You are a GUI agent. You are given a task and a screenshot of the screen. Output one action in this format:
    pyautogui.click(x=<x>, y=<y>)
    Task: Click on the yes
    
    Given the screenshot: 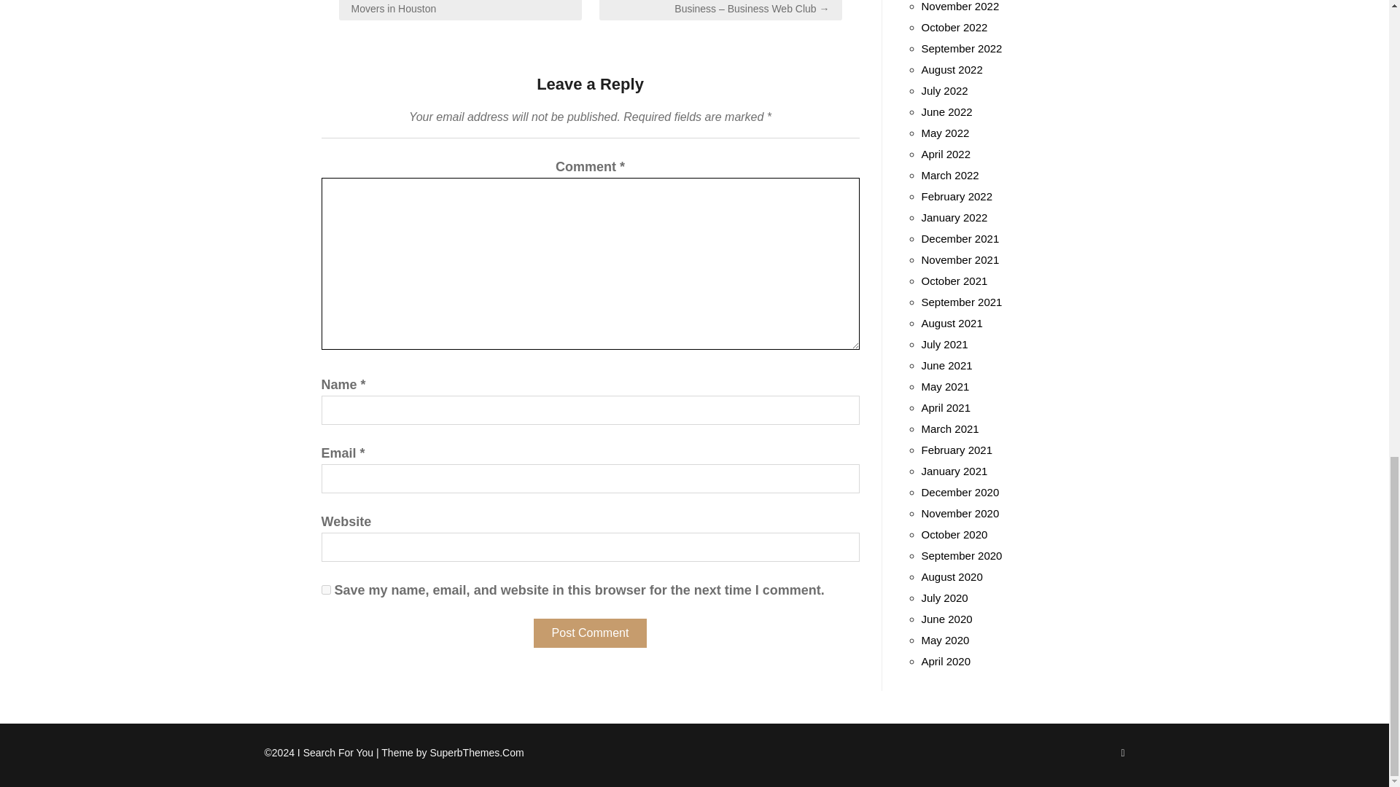 What is the action you would take?
    pyautogui.click(x=325, y=590)
    